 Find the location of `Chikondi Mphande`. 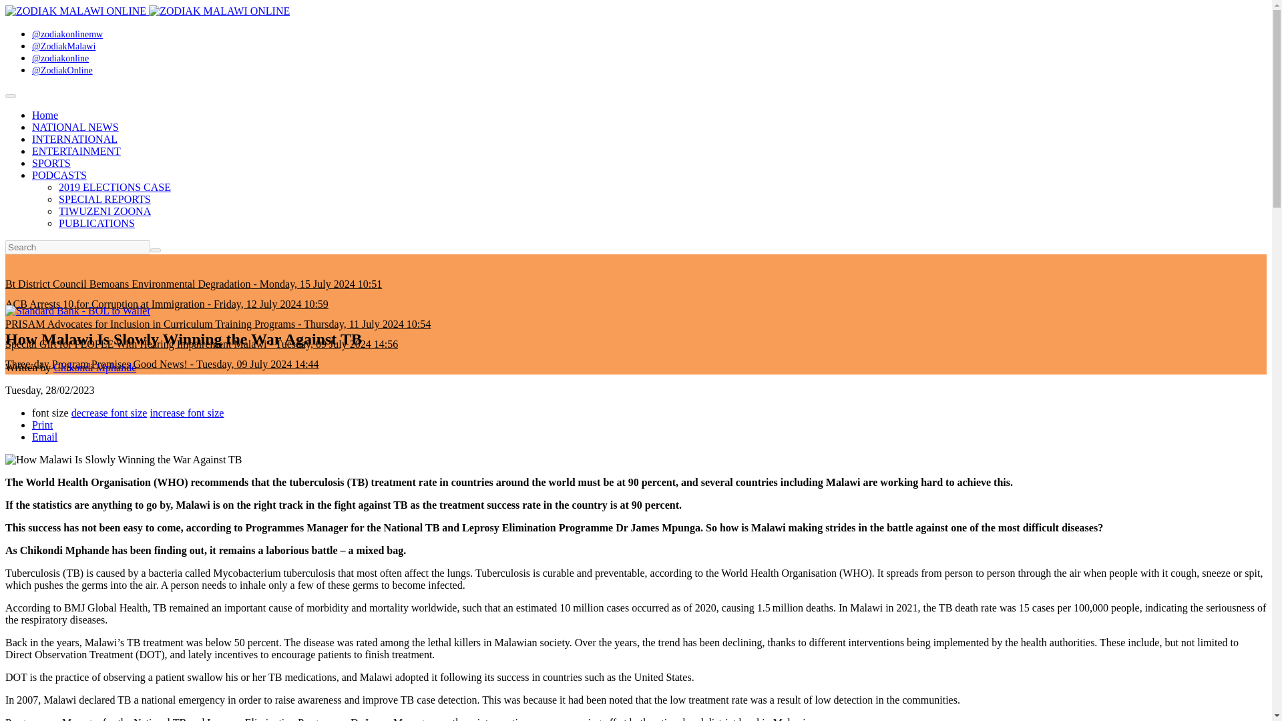

Chikondi Mphande is located at coordinates (95, 367).